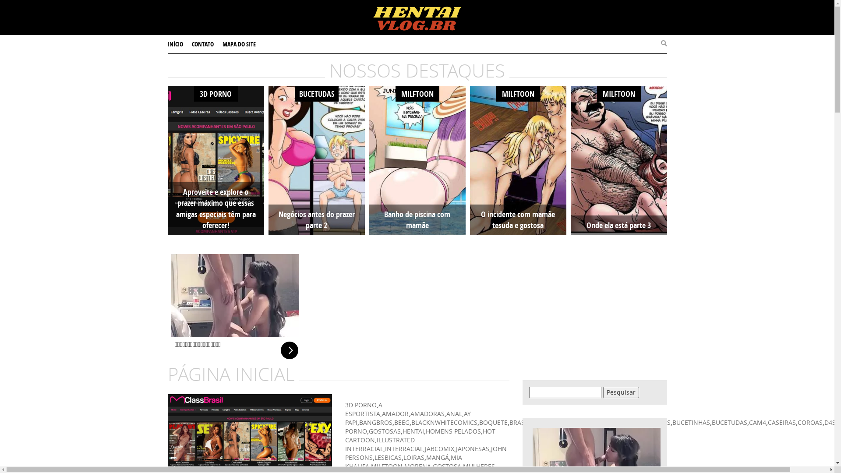 The height and width of the screenshot is (473, 841). I want to click on JABCOMIX,, so click(441, 448).